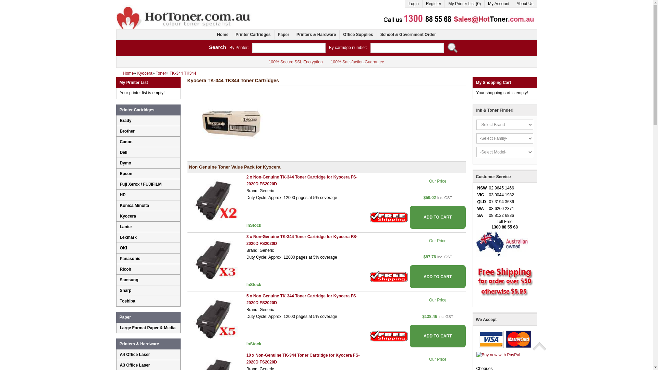 The image size is (658, 370). I want to click on Panasonic, so click(150, 258).